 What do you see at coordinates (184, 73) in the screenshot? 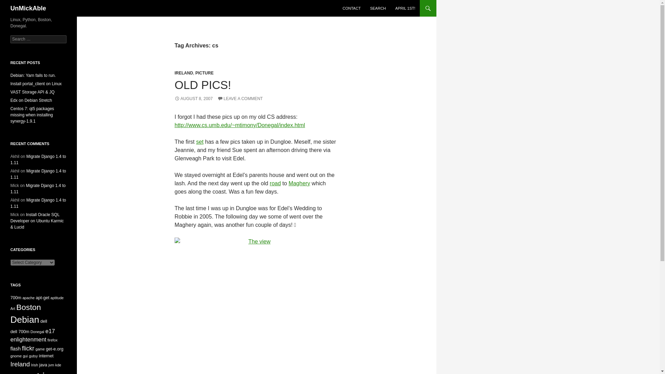
I see `IRELAND` at bounding box center [184, 73].